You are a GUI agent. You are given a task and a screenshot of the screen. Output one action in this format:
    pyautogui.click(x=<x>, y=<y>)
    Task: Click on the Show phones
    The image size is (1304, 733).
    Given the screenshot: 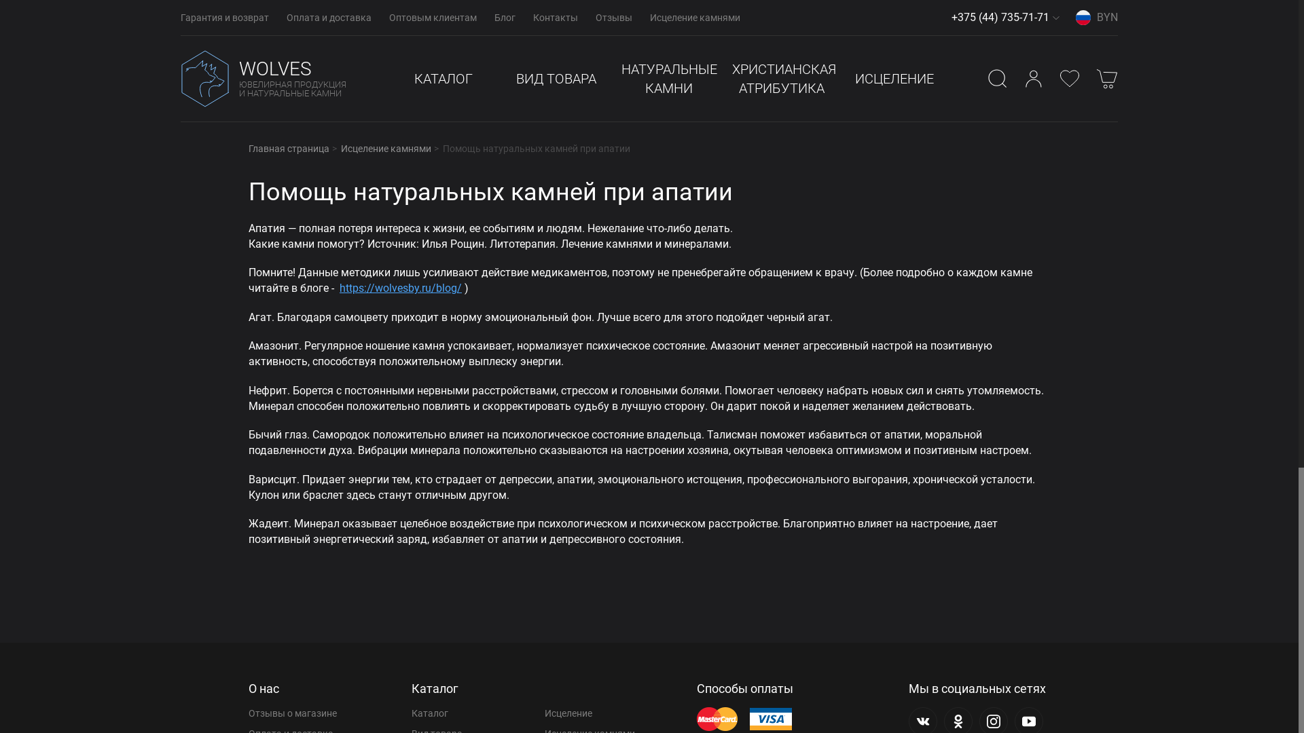 What is the action you would take?
    pyautogui.click(x=1056, y=18)
    